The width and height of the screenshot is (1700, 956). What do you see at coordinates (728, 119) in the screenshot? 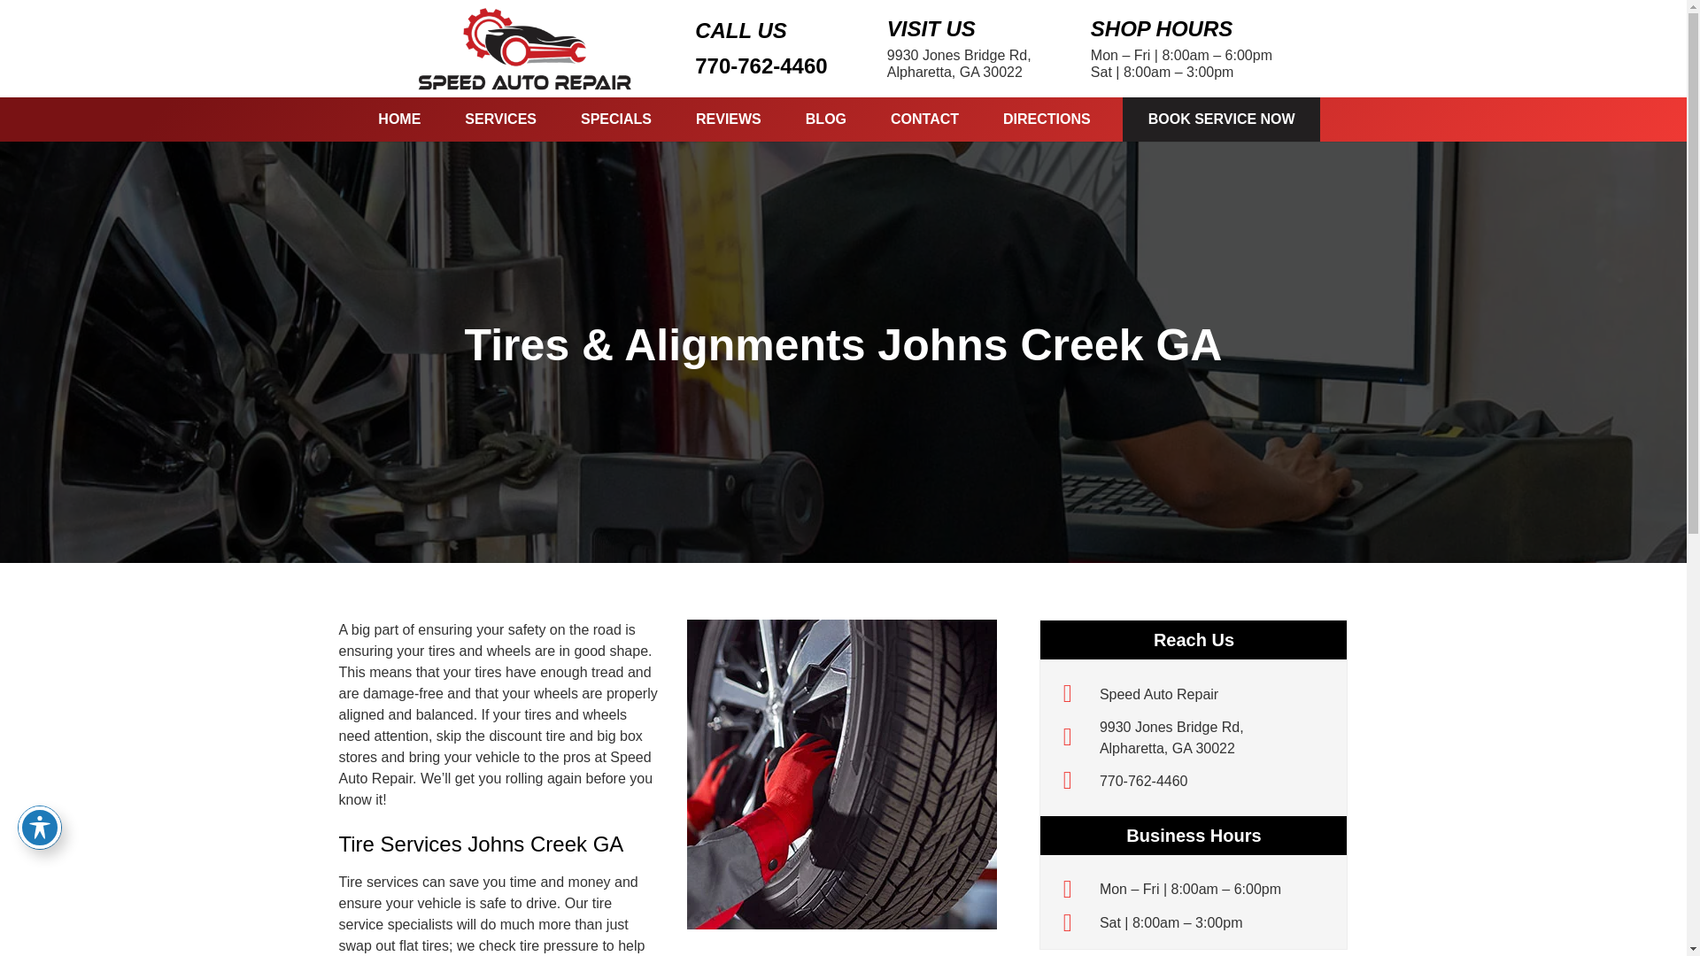
I see `REVIEWS` at bounding box center [728, 119].